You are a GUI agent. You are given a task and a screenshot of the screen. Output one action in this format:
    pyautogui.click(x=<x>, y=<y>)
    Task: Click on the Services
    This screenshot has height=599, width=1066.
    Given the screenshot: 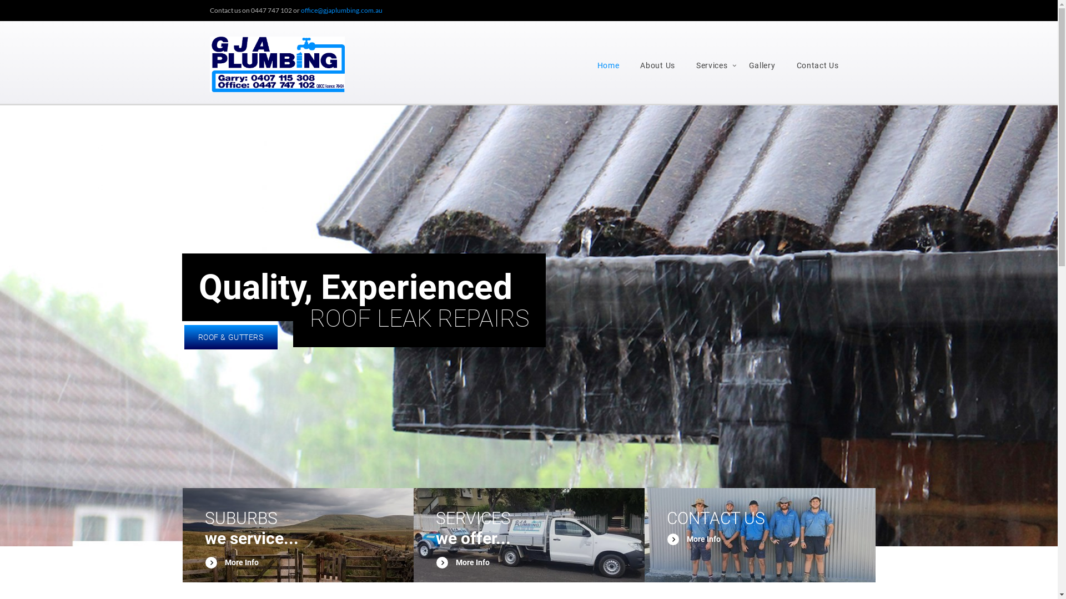 What is the action you would take?
    pyautogui.click(x=712, y=65)
    